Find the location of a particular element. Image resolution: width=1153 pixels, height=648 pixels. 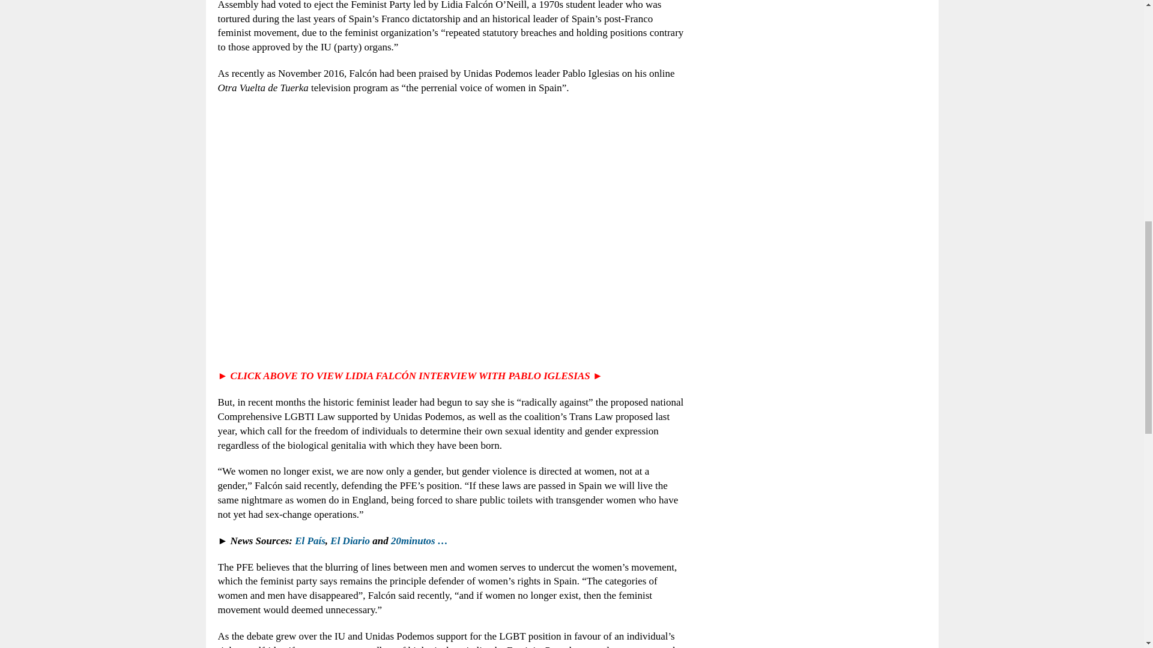

El Diario is located at coordinates (350, 541).